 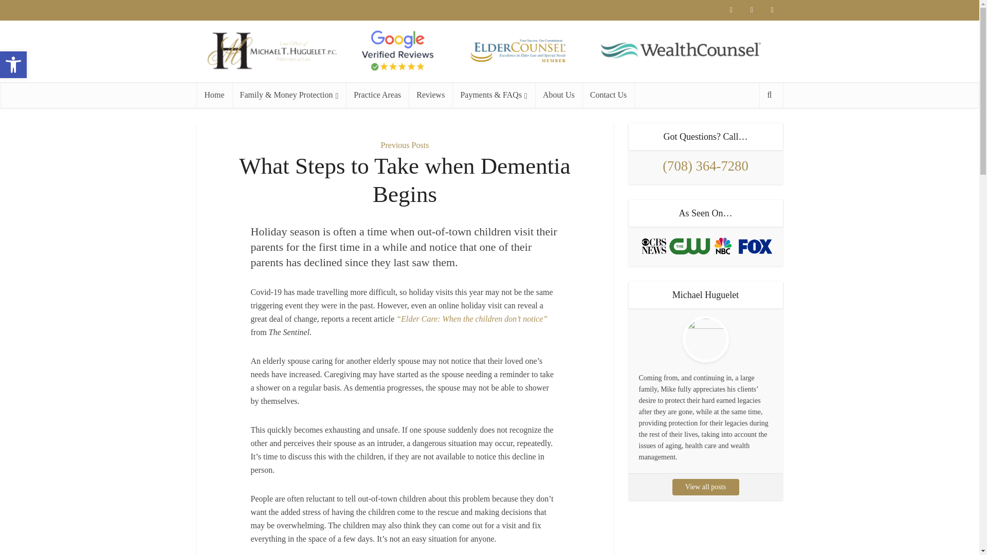 I want to click on Home, so click(x=214, y=95).